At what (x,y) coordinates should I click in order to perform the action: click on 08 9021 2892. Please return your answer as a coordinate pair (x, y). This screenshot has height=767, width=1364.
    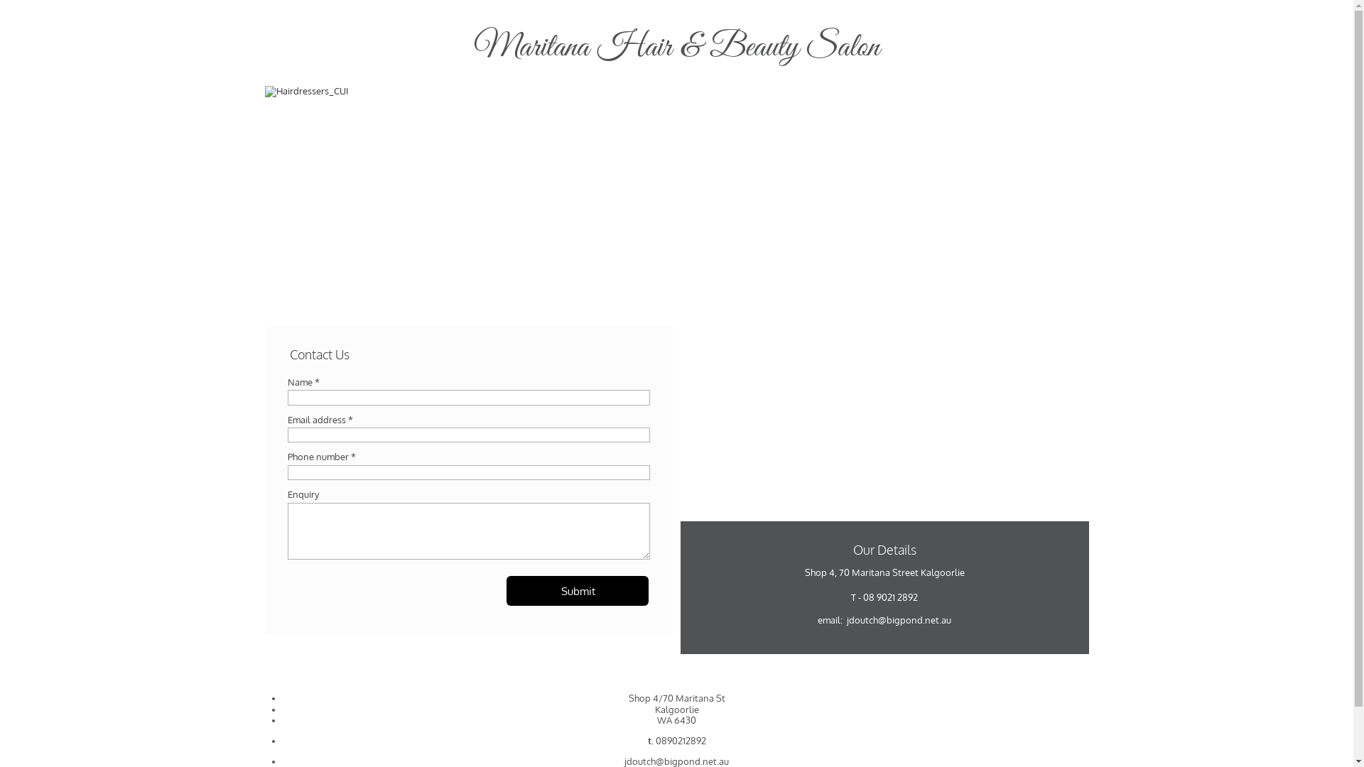
    Looking at the image, I should click on (891, 597).